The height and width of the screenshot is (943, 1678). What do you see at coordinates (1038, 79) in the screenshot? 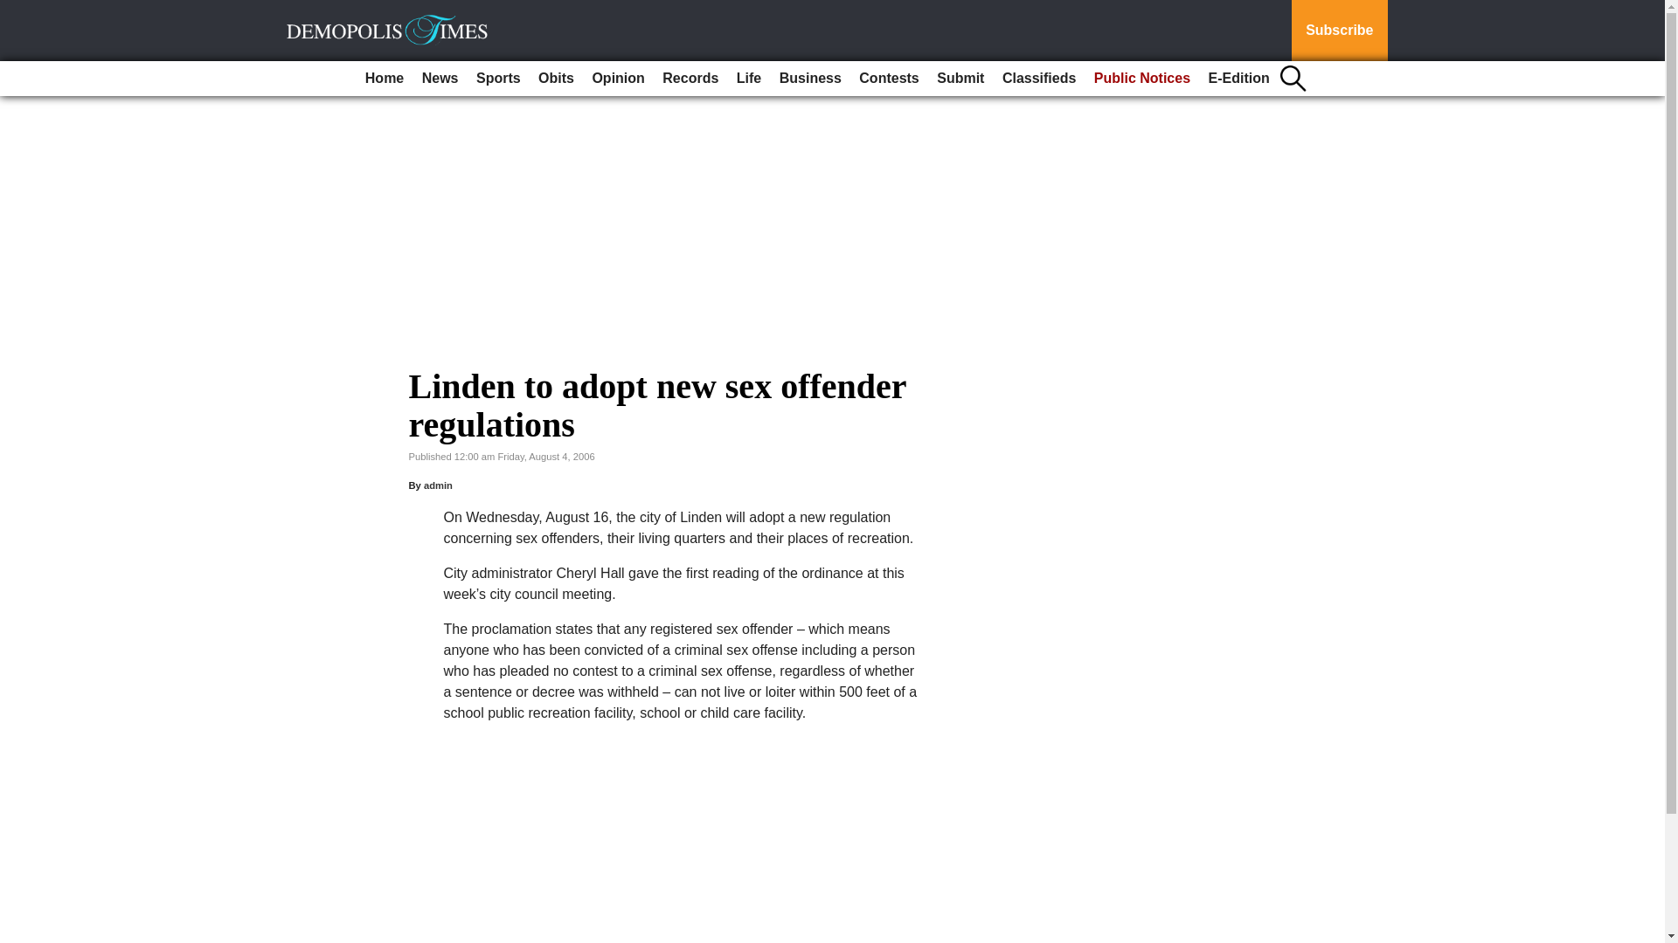
I see `Classifieds` at bounding box center [1038, 79].